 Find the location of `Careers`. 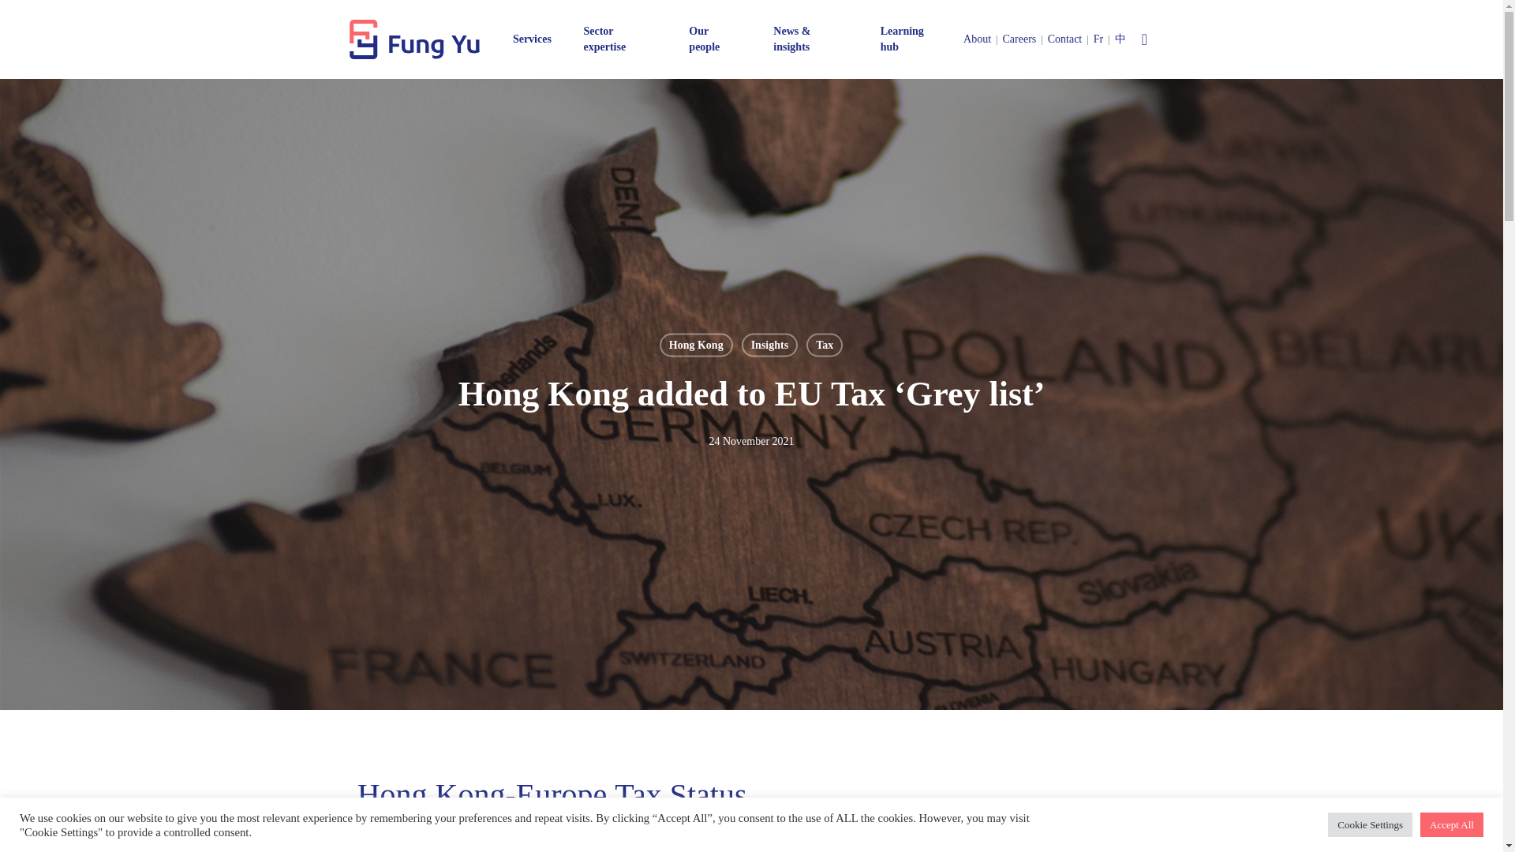

Careers is located at coordinates (1019, 39).